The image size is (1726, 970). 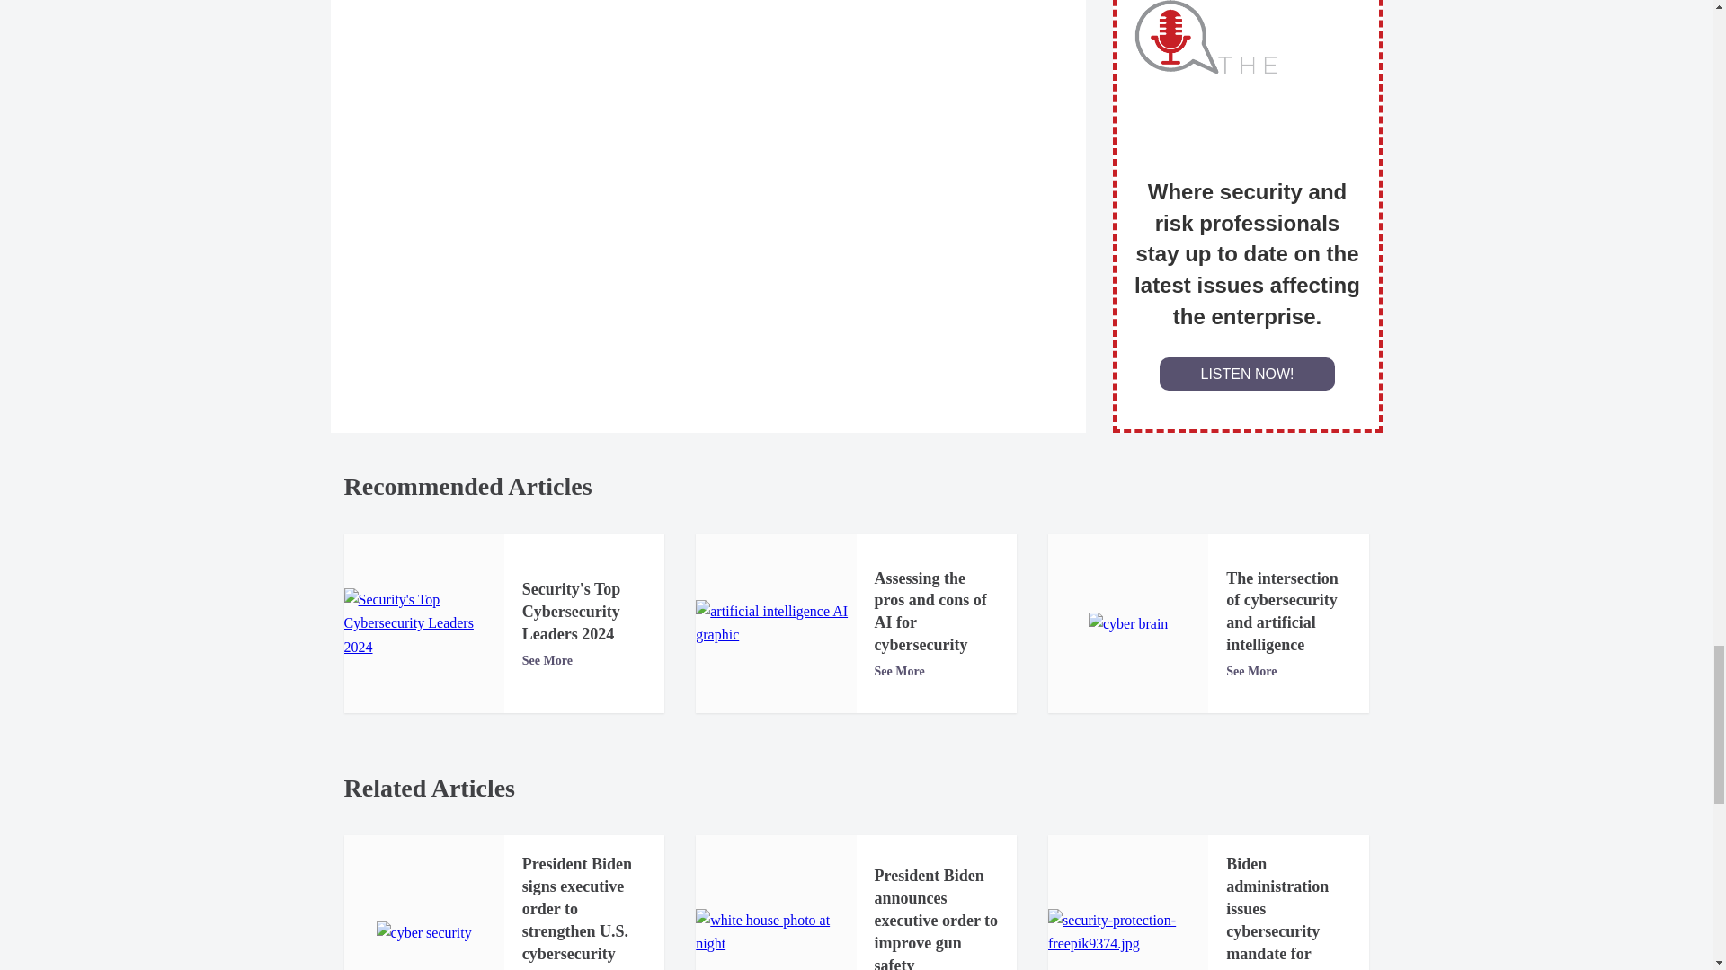 What do you see at coordinates (1128, 623) in the screenshot?
I see `cyber brain` at bounding box center [1128, 623].